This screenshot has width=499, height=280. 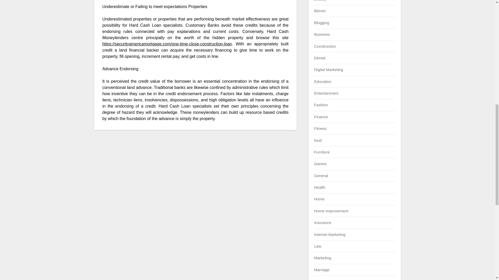 I want to click on Health, so click(x=319, y=187).